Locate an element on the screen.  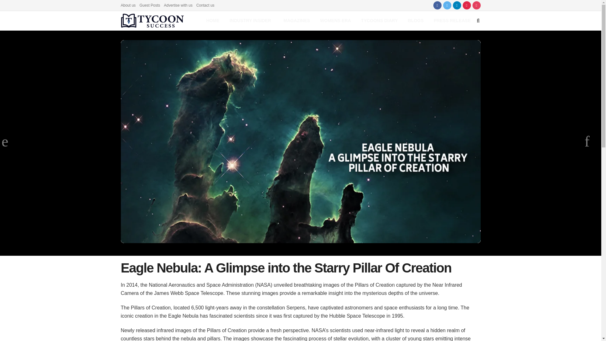
INDUSTRY INSIDER is located at coordinates (251, 21).